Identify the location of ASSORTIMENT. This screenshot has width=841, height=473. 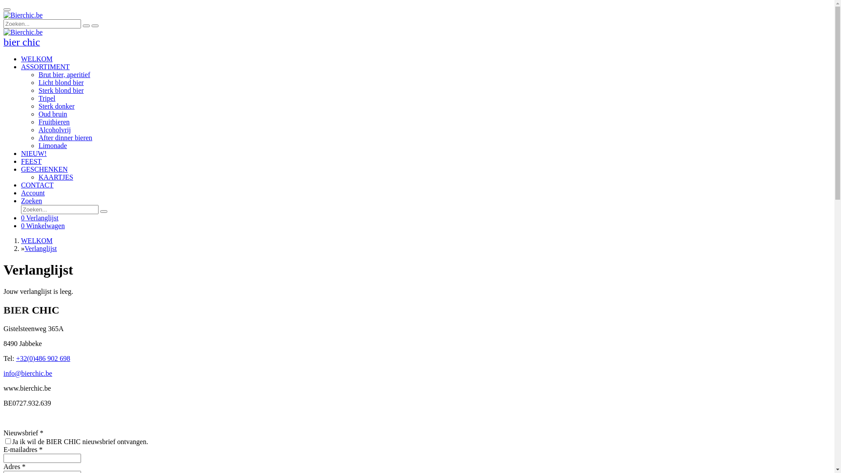
(46, 67).